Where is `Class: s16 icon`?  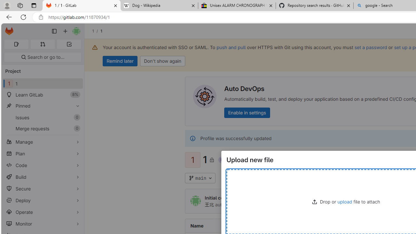
Class: s16 icon is located at coordinates (212, 160).